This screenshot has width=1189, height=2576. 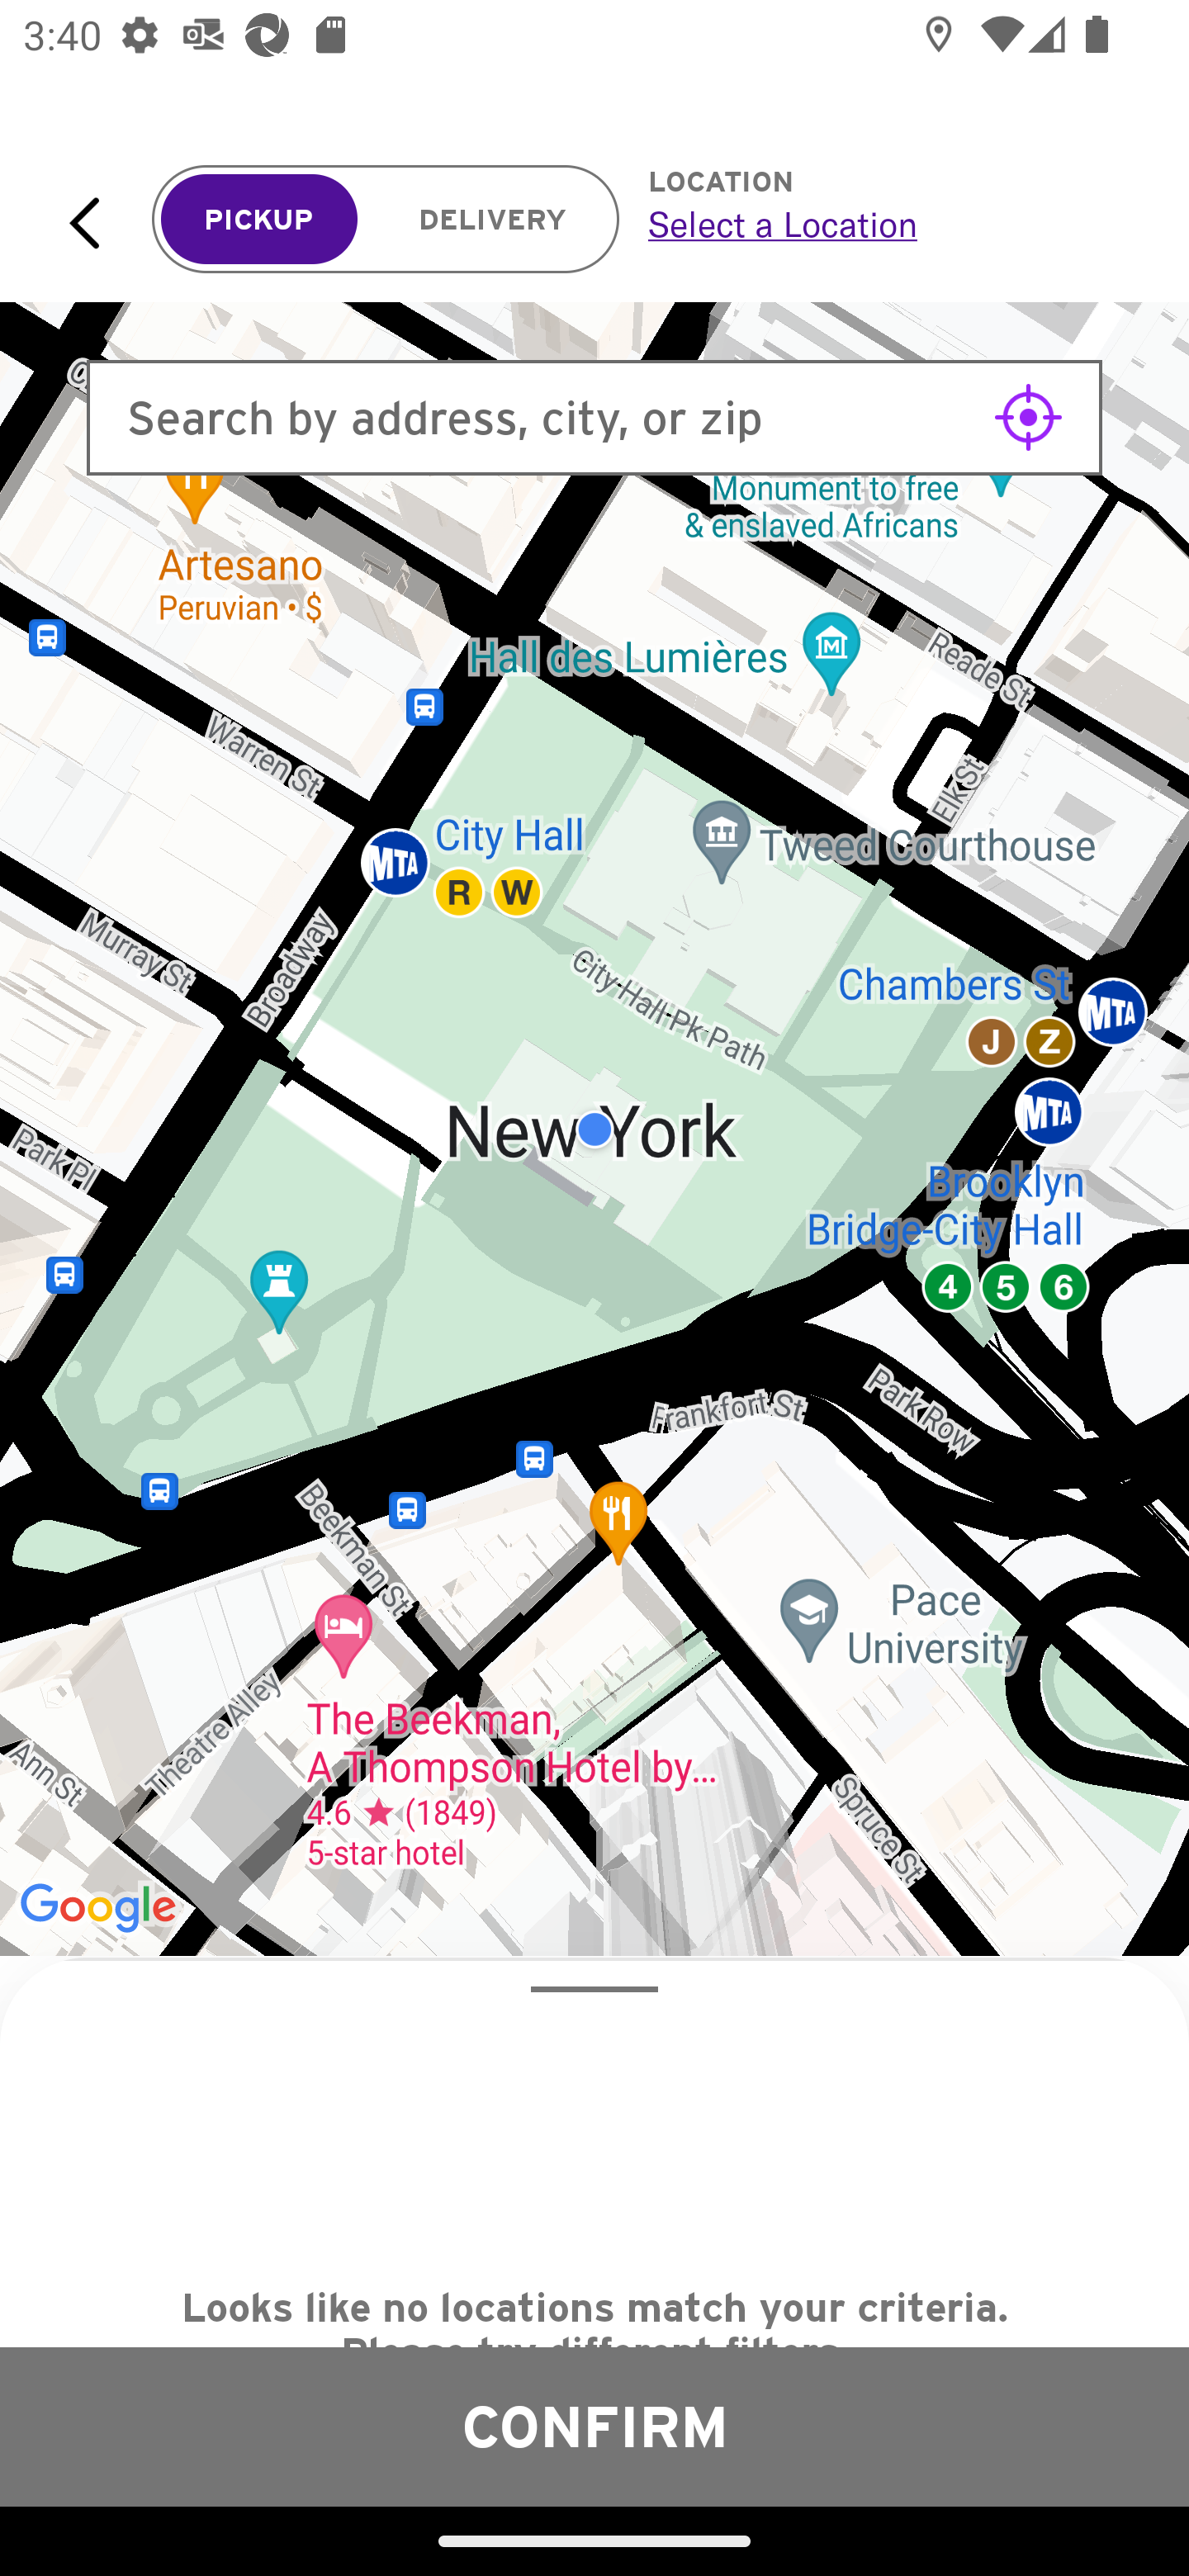 What do you see at coordinates (259, 220) in the screenshot?
I see `PICKUP` at bounding box center [259, 220].